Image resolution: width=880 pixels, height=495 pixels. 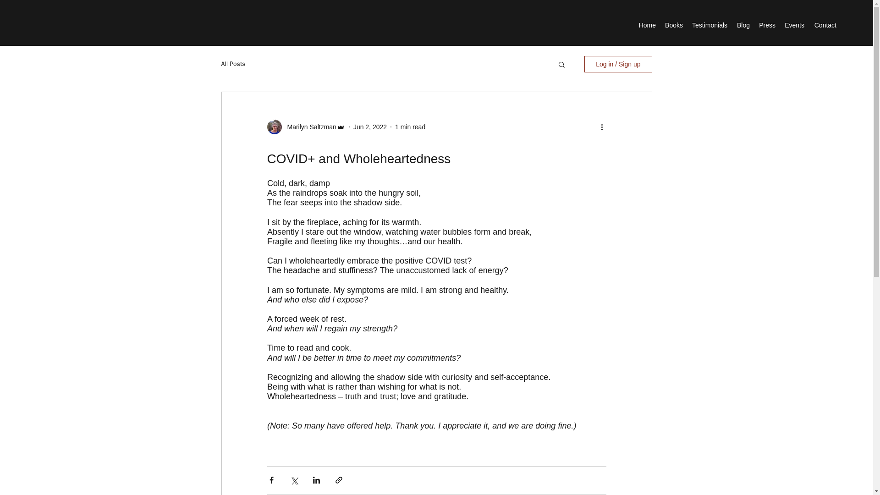 I want to click on Home, so click(x=647, y=25).